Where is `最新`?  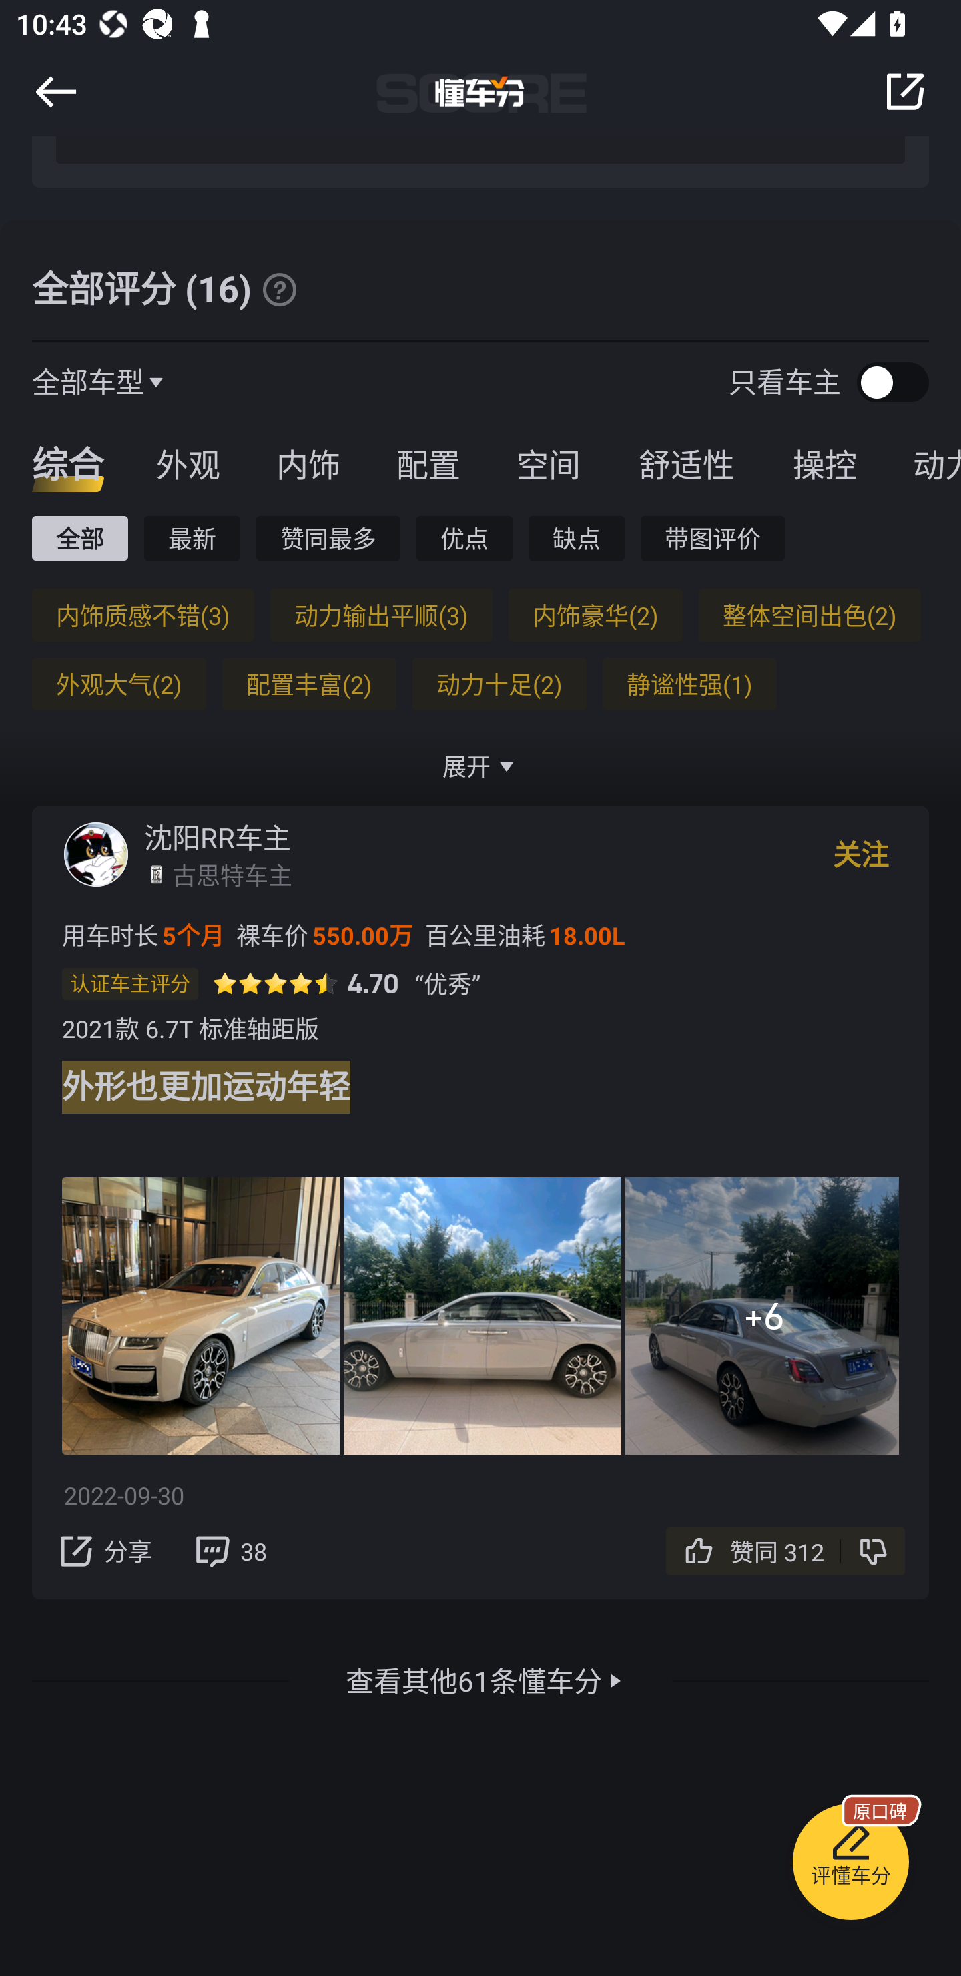
最新 is located at coordinates (192, 538).